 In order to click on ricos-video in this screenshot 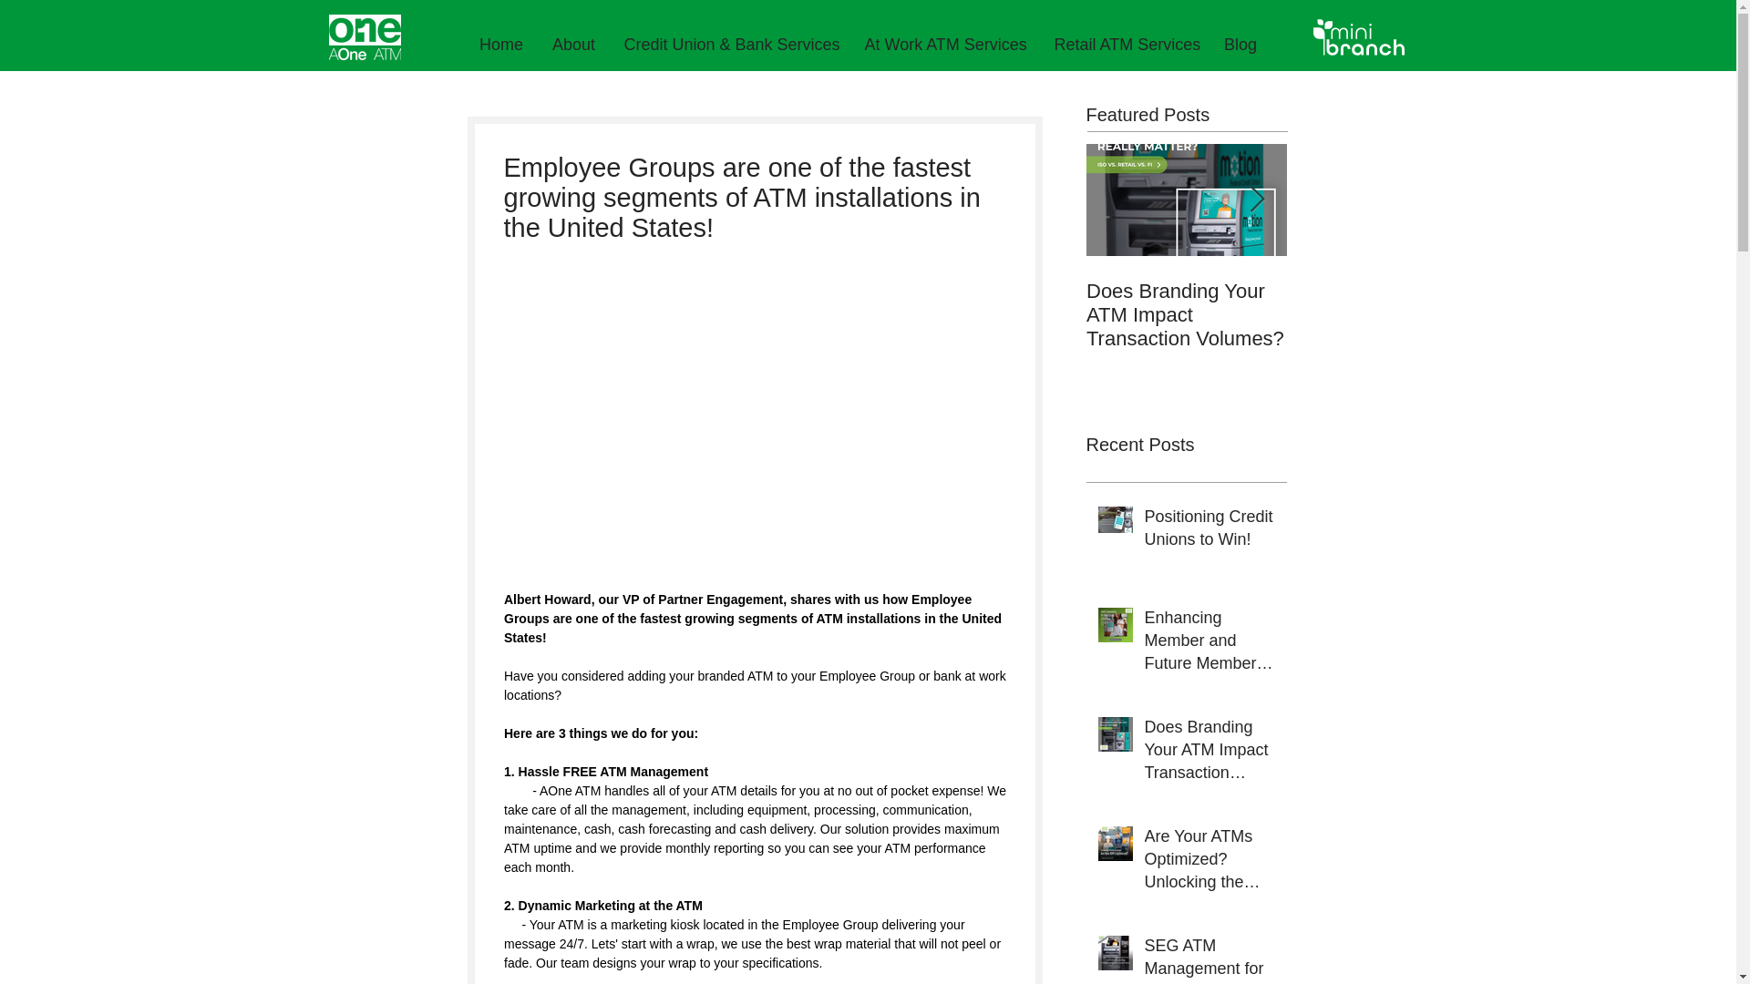, I will do `click(754, 355)`.